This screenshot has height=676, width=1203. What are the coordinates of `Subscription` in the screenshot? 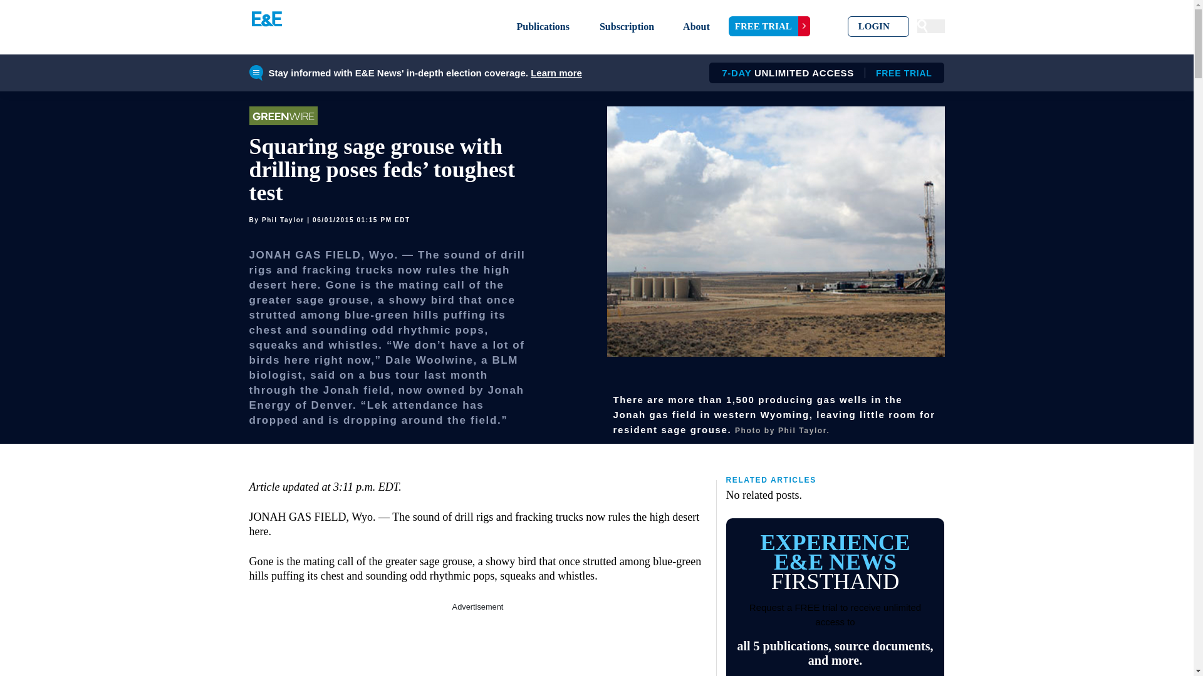 It's located at (696, 26).